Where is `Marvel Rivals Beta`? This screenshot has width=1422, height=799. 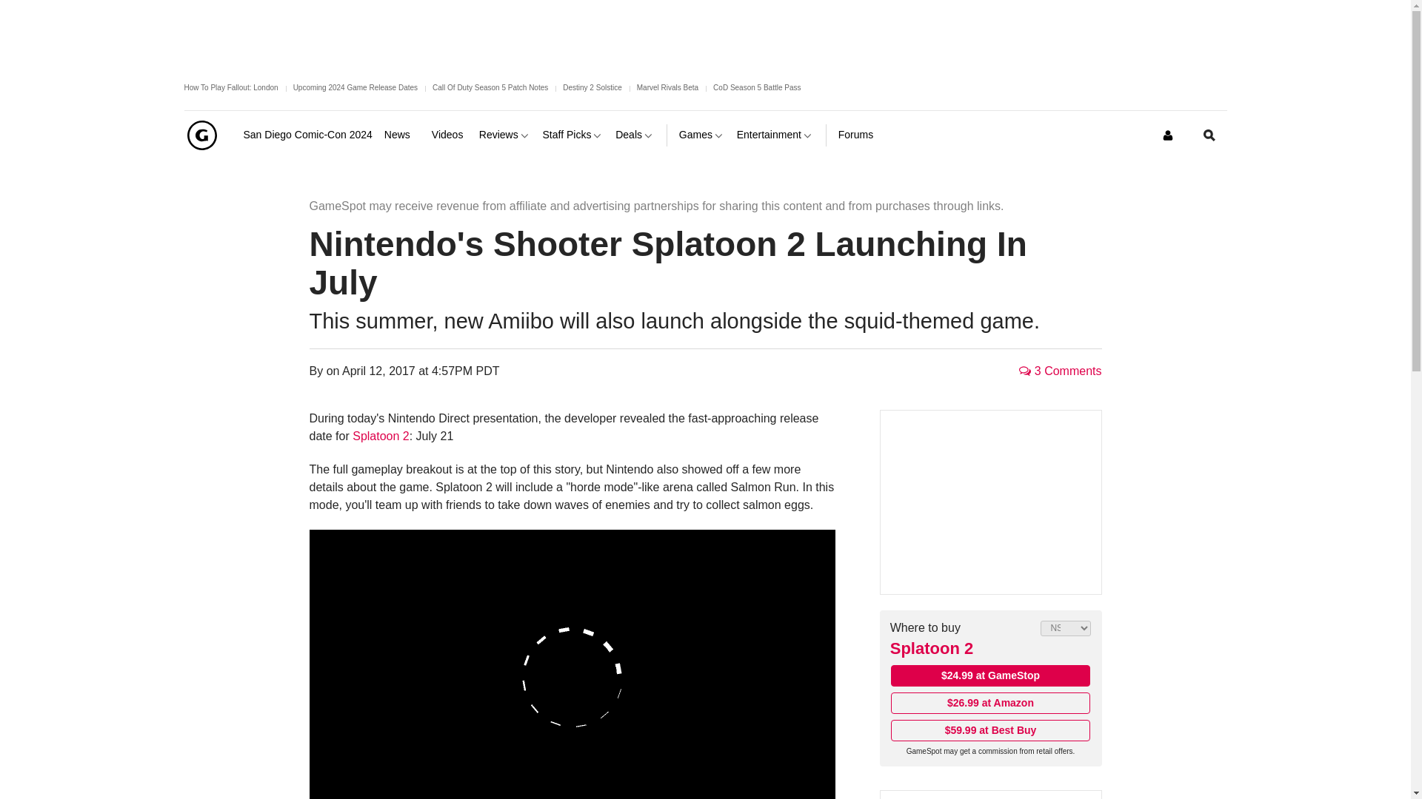 Marvel Rivals Beta is located at coordinates (667, 87).